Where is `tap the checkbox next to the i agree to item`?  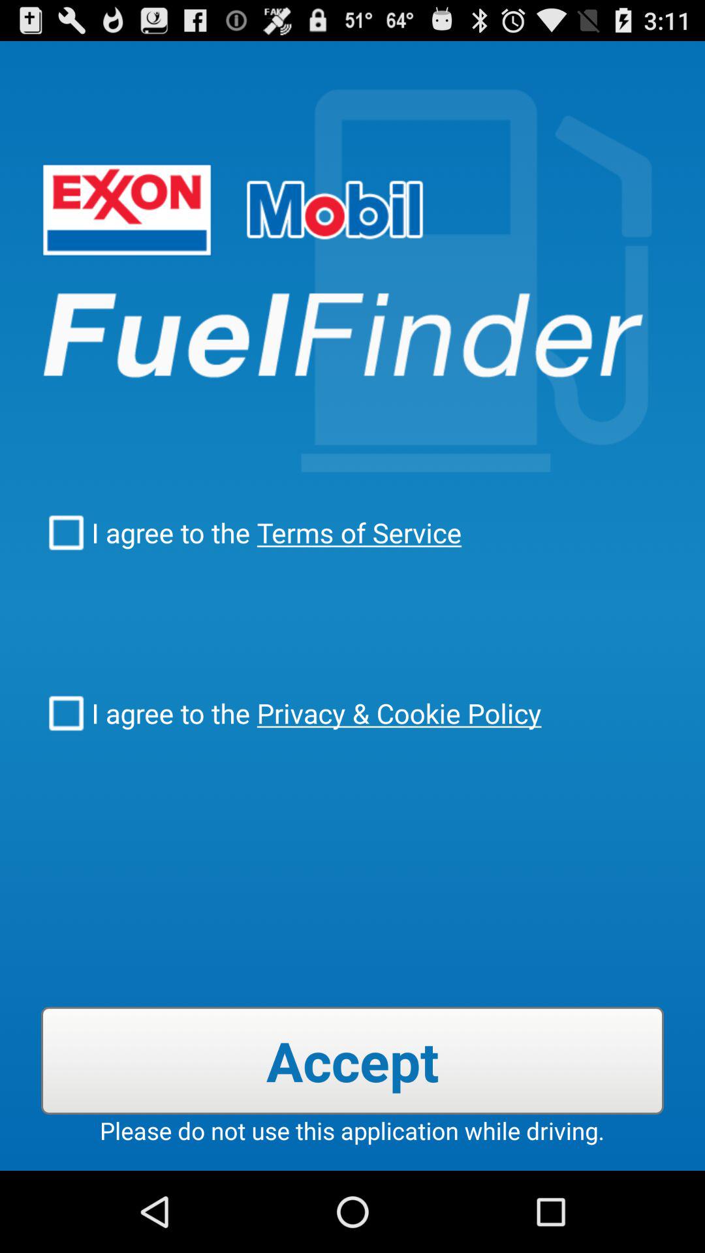 tap the checkbox next to the i agree to item is located at coordinates (396, 713).